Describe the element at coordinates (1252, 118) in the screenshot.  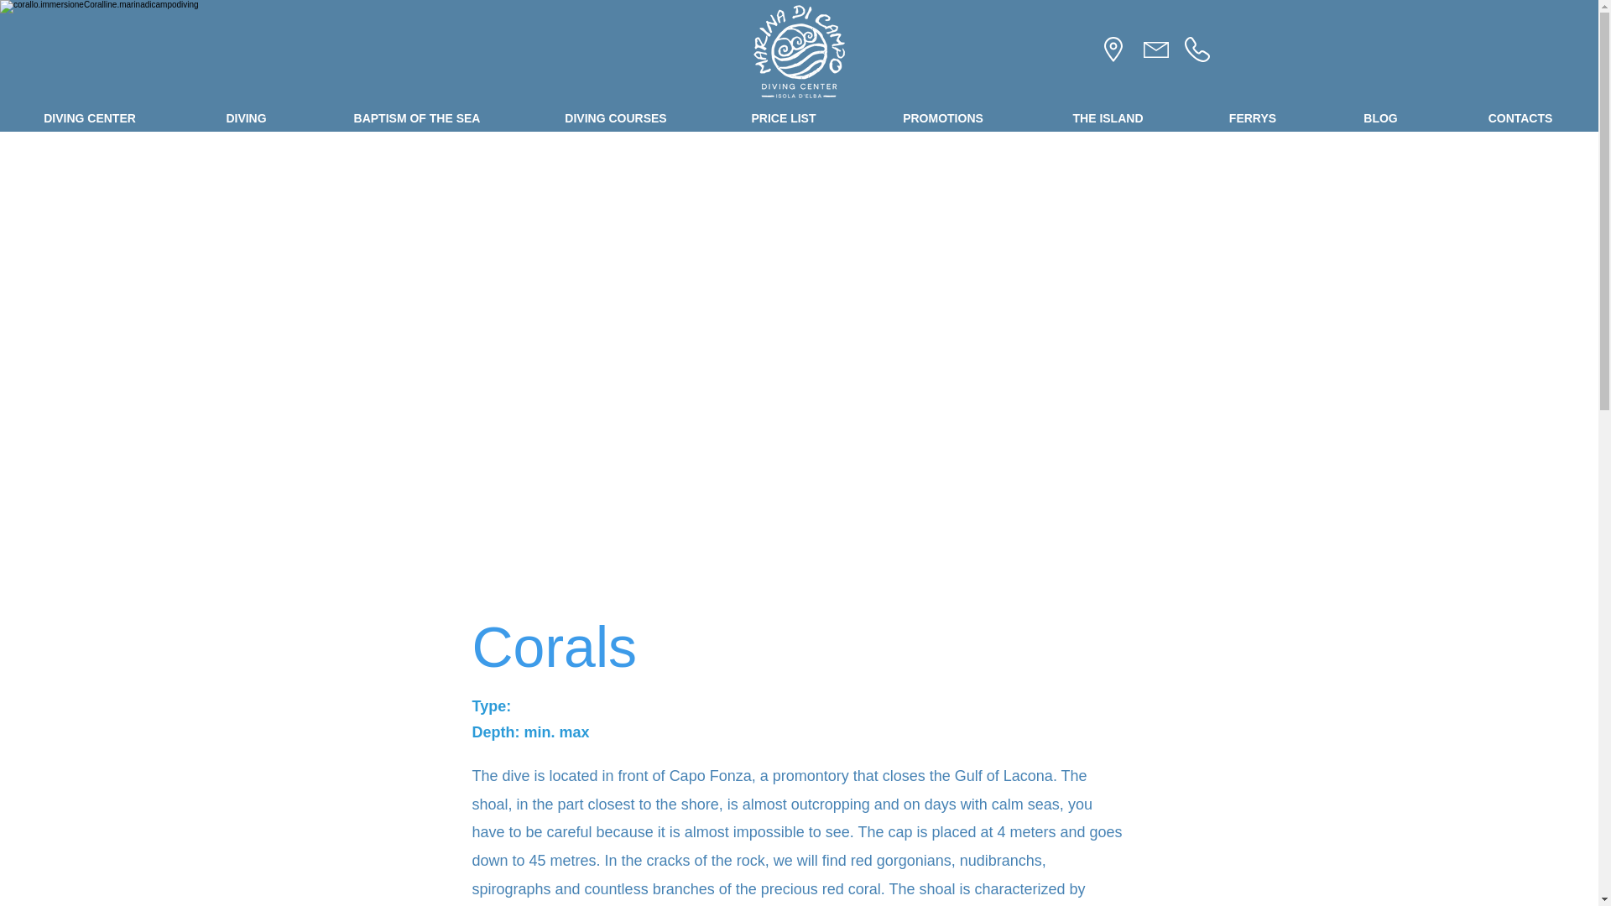
I see `FERRYS` at that location.